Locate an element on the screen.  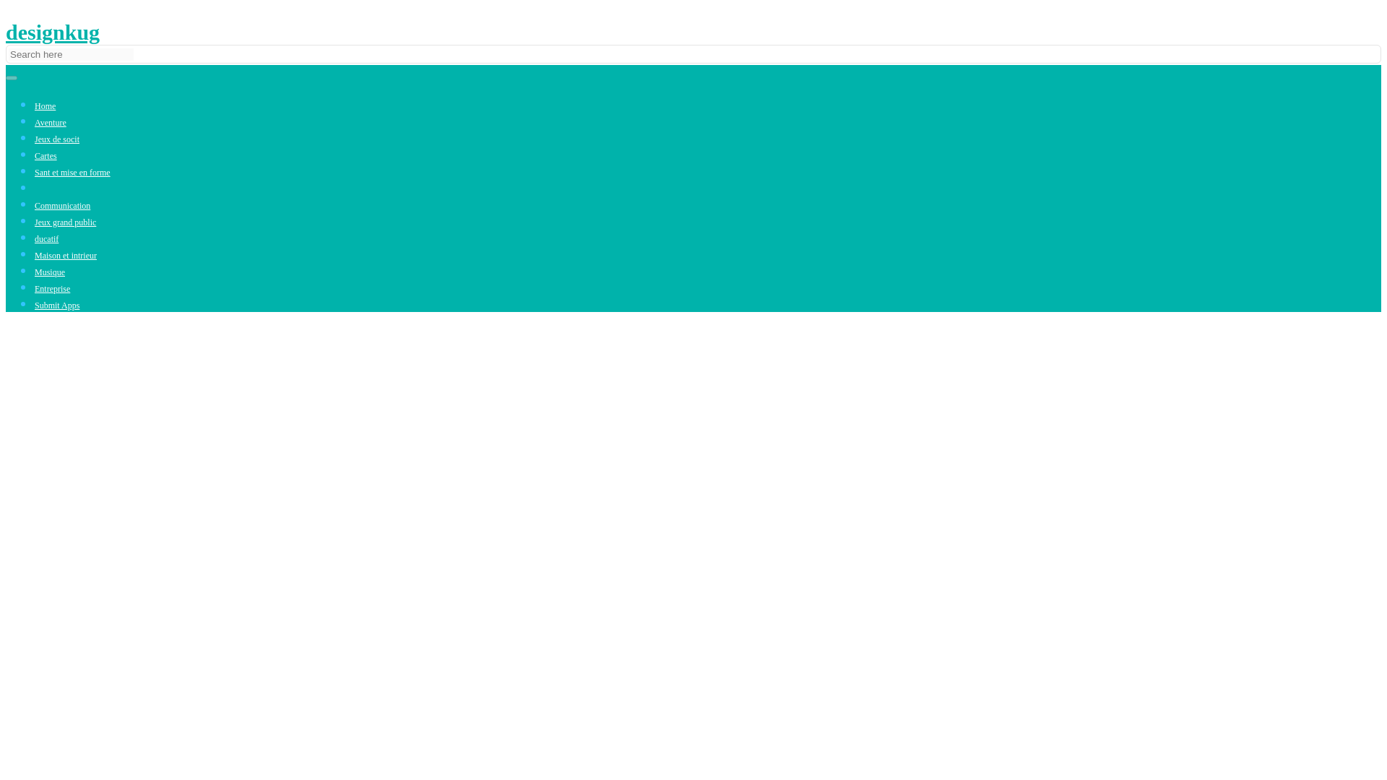
designkug is located at coordinates (52, 32).